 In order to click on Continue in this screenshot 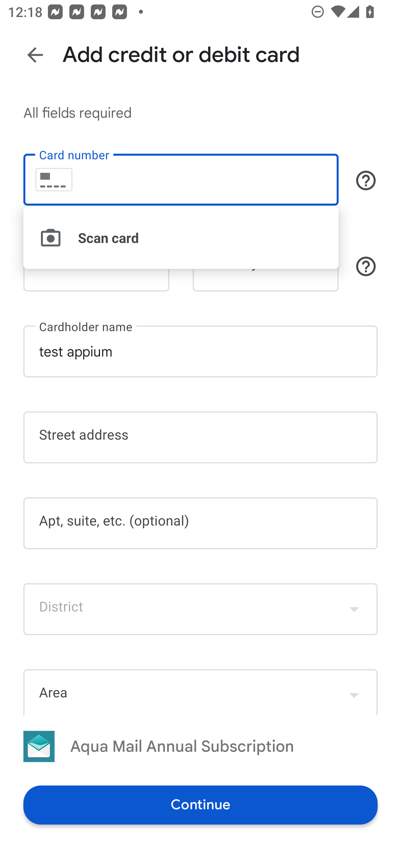, I will do `click(200, 804)`.